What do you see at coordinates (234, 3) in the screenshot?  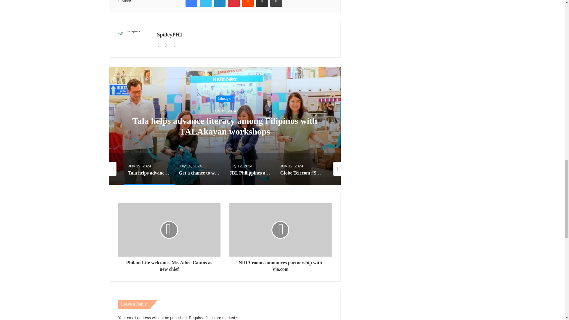 I see `Pinterest` at bounding box center [234, 3].